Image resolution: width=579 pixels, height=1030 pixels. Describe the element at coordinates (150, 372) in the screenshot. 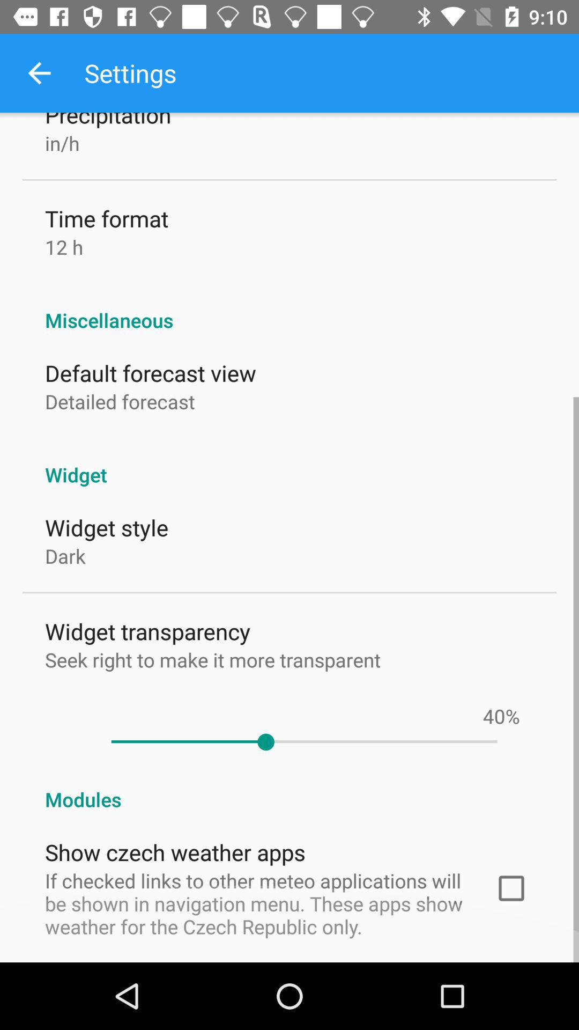

I see `turn on default forecast view icon` at that location.